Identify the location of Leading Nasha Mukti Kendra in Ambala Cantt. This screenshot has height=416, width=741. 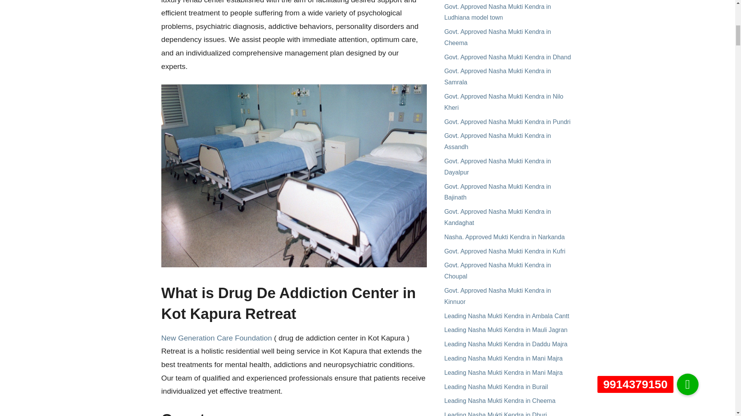
(506, 316).